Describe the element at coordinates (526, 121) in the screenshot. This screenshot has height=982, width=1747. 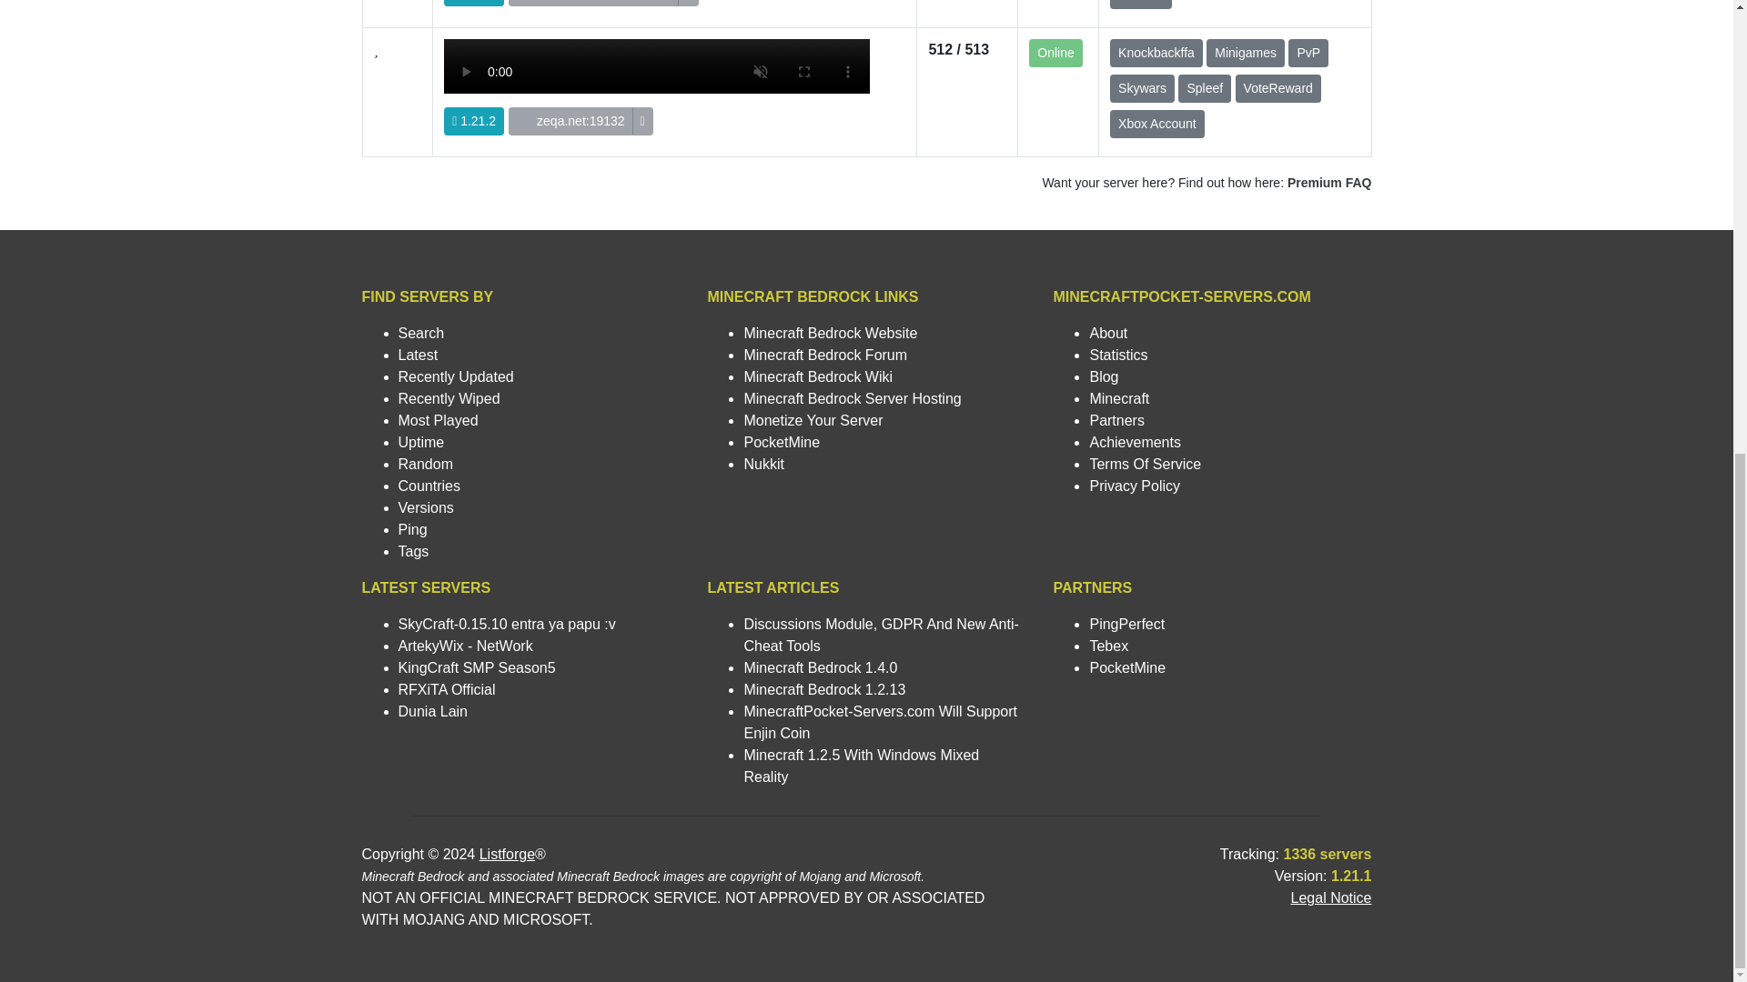
I see `United States of America` at that location.